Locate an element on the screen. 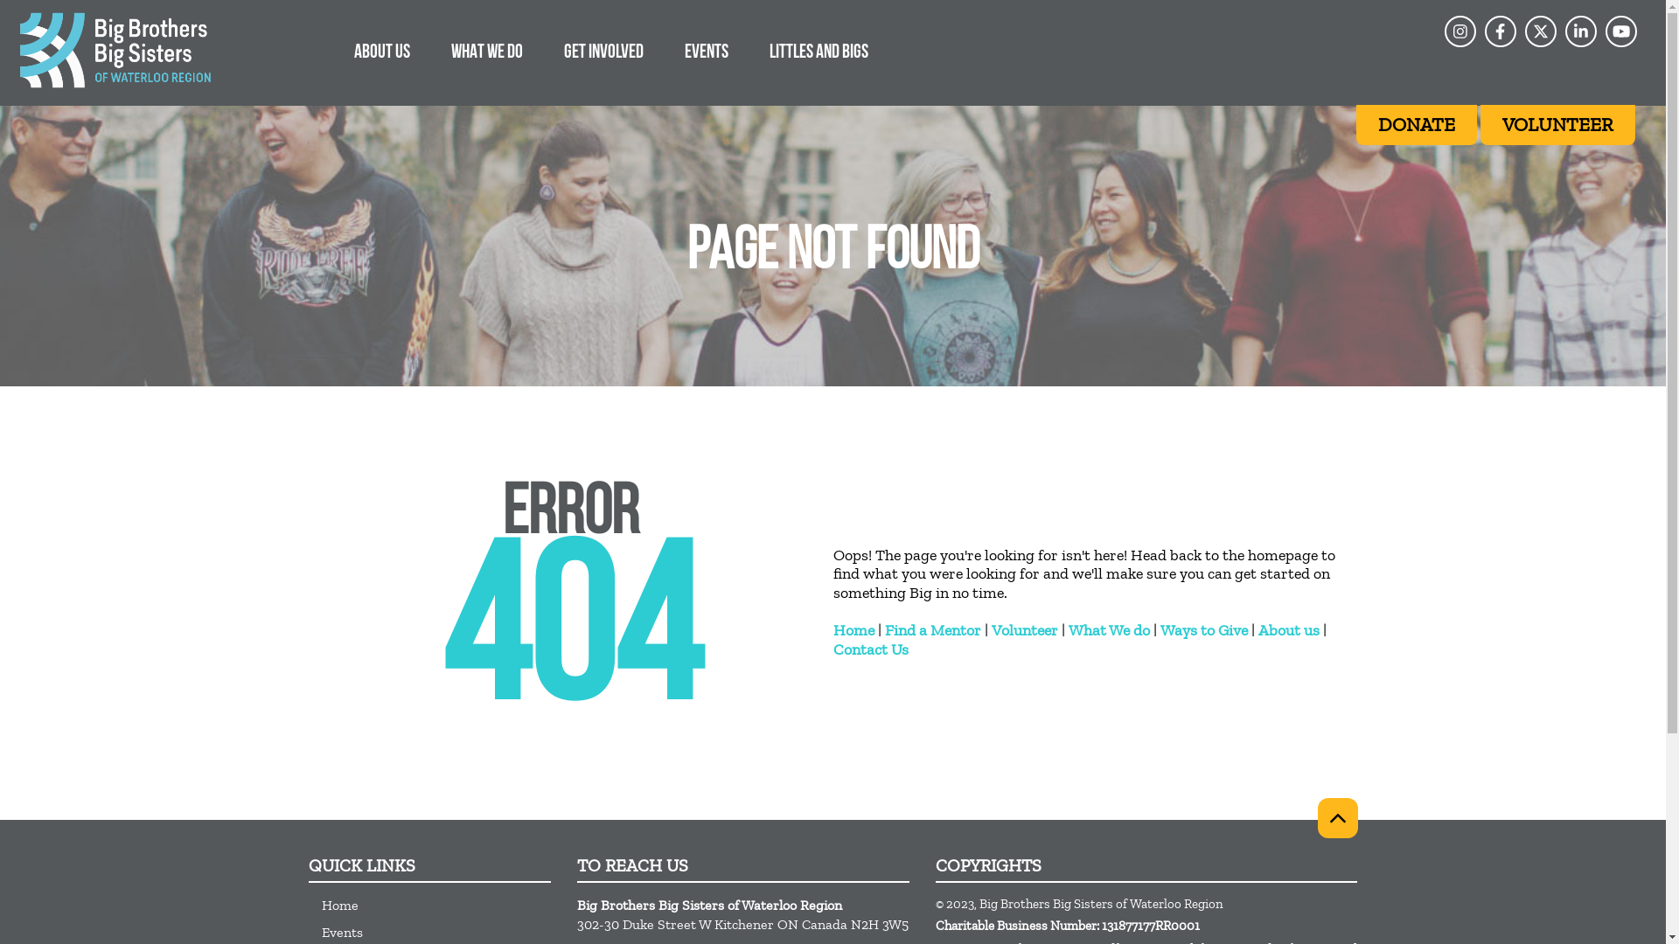  What We do is located at coordinates (1109, 630).